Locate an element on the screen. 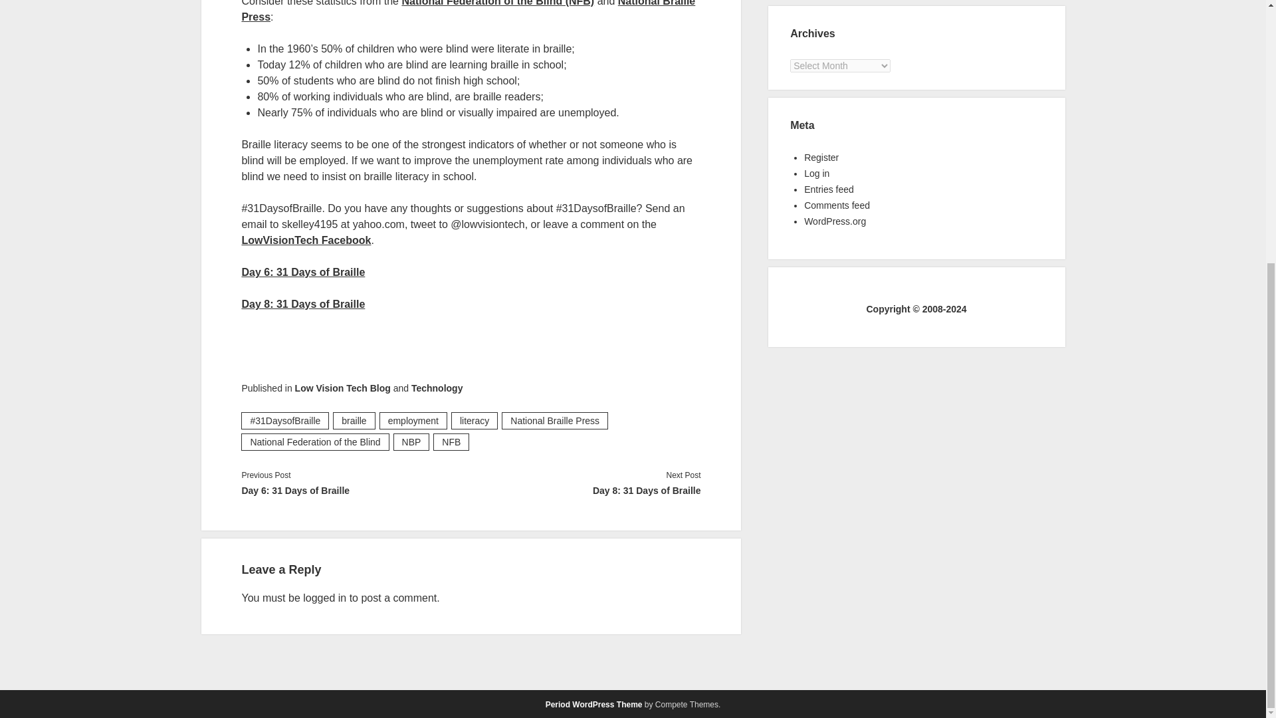  View all posts in Low Vision Tech Blog is located at coordinates (342, 388).